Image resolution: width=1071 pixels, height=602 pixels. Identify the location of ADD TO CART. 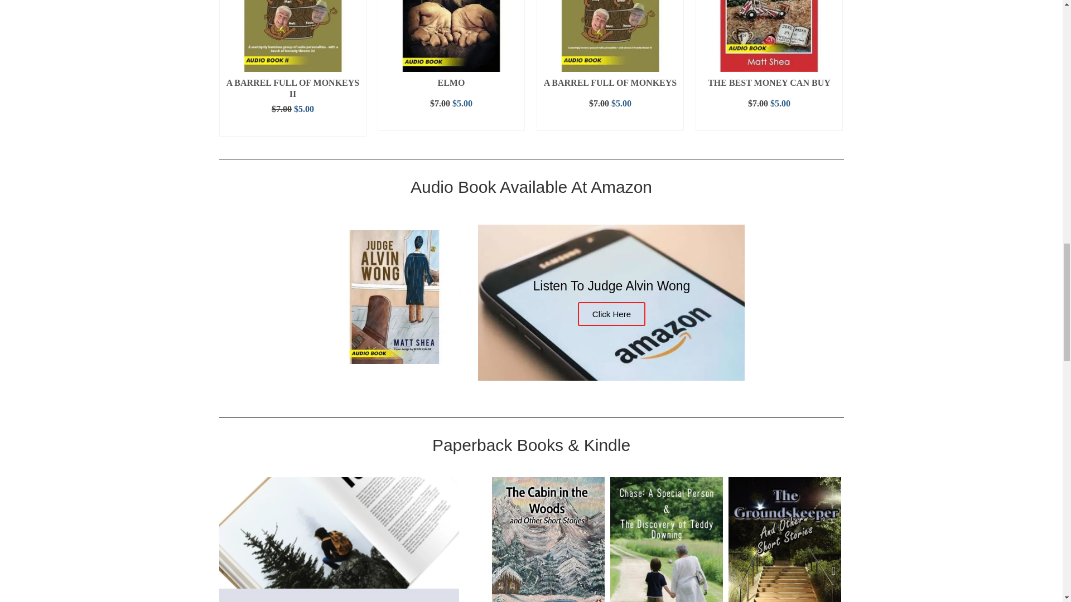
(451, 122).